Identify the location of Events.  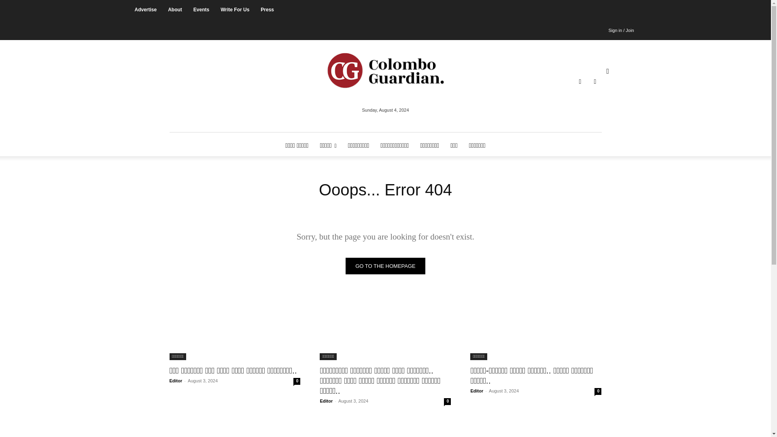
(202, 10).